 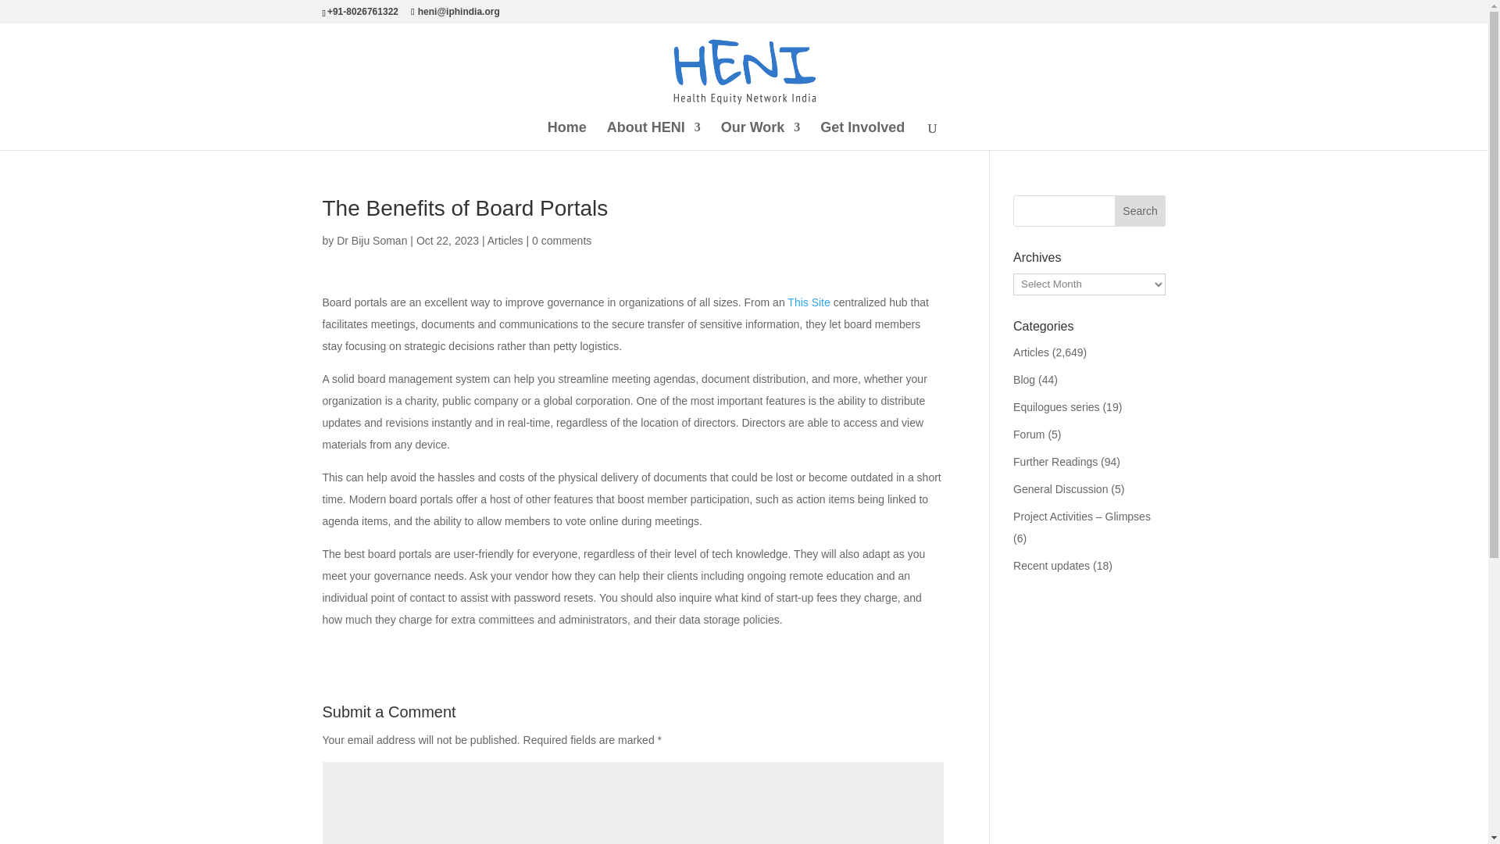 What do you see at coordinates (1028, 434) in the screenshot?
I see `Forum` at bounding box center [1028, 434].